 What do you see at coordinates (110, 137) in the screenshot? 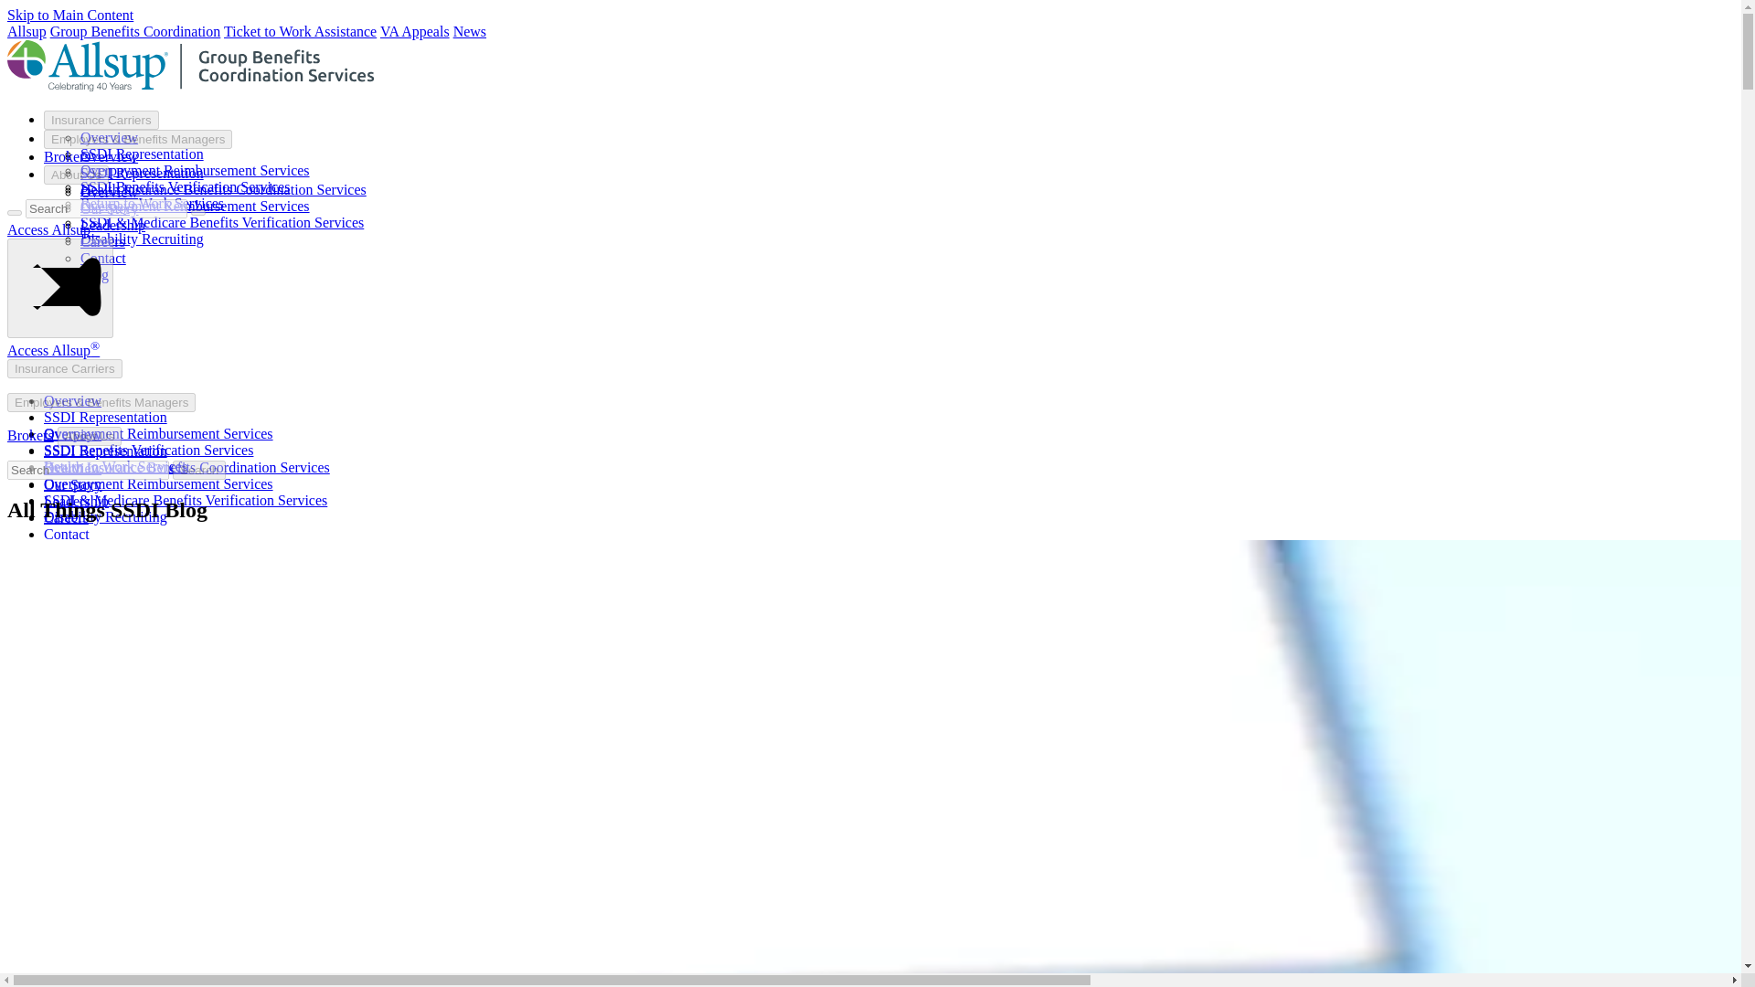
I see `Overview` at bounding box center [110, 137].